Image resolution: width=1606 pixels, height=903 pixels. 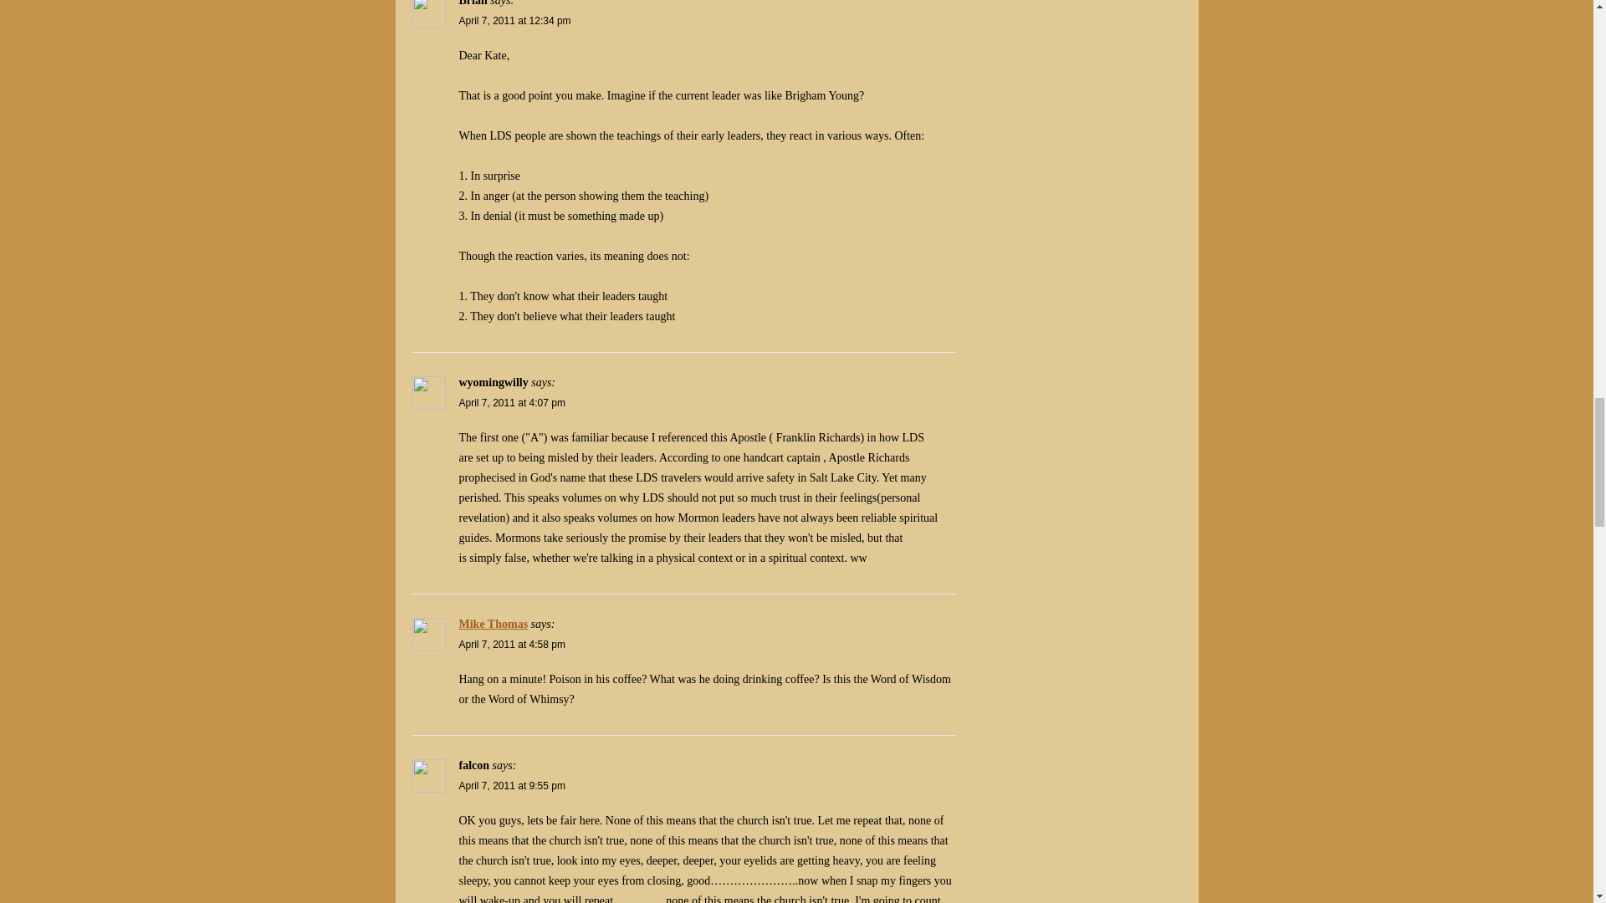 I want to click on Mike Thomas, so click(x=493, y=624).